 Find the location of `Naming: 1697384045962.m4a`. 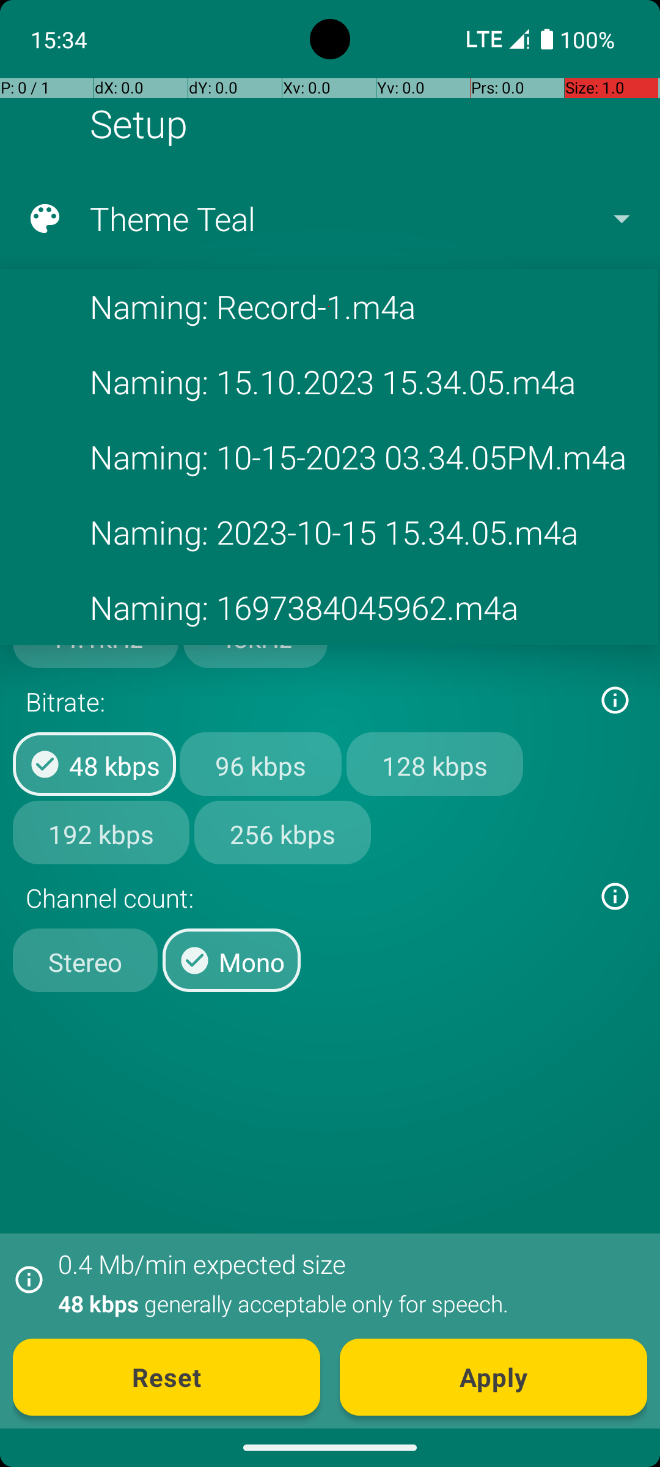

Naming: 1697384045962.m4a is located at coordinates (329, 607).